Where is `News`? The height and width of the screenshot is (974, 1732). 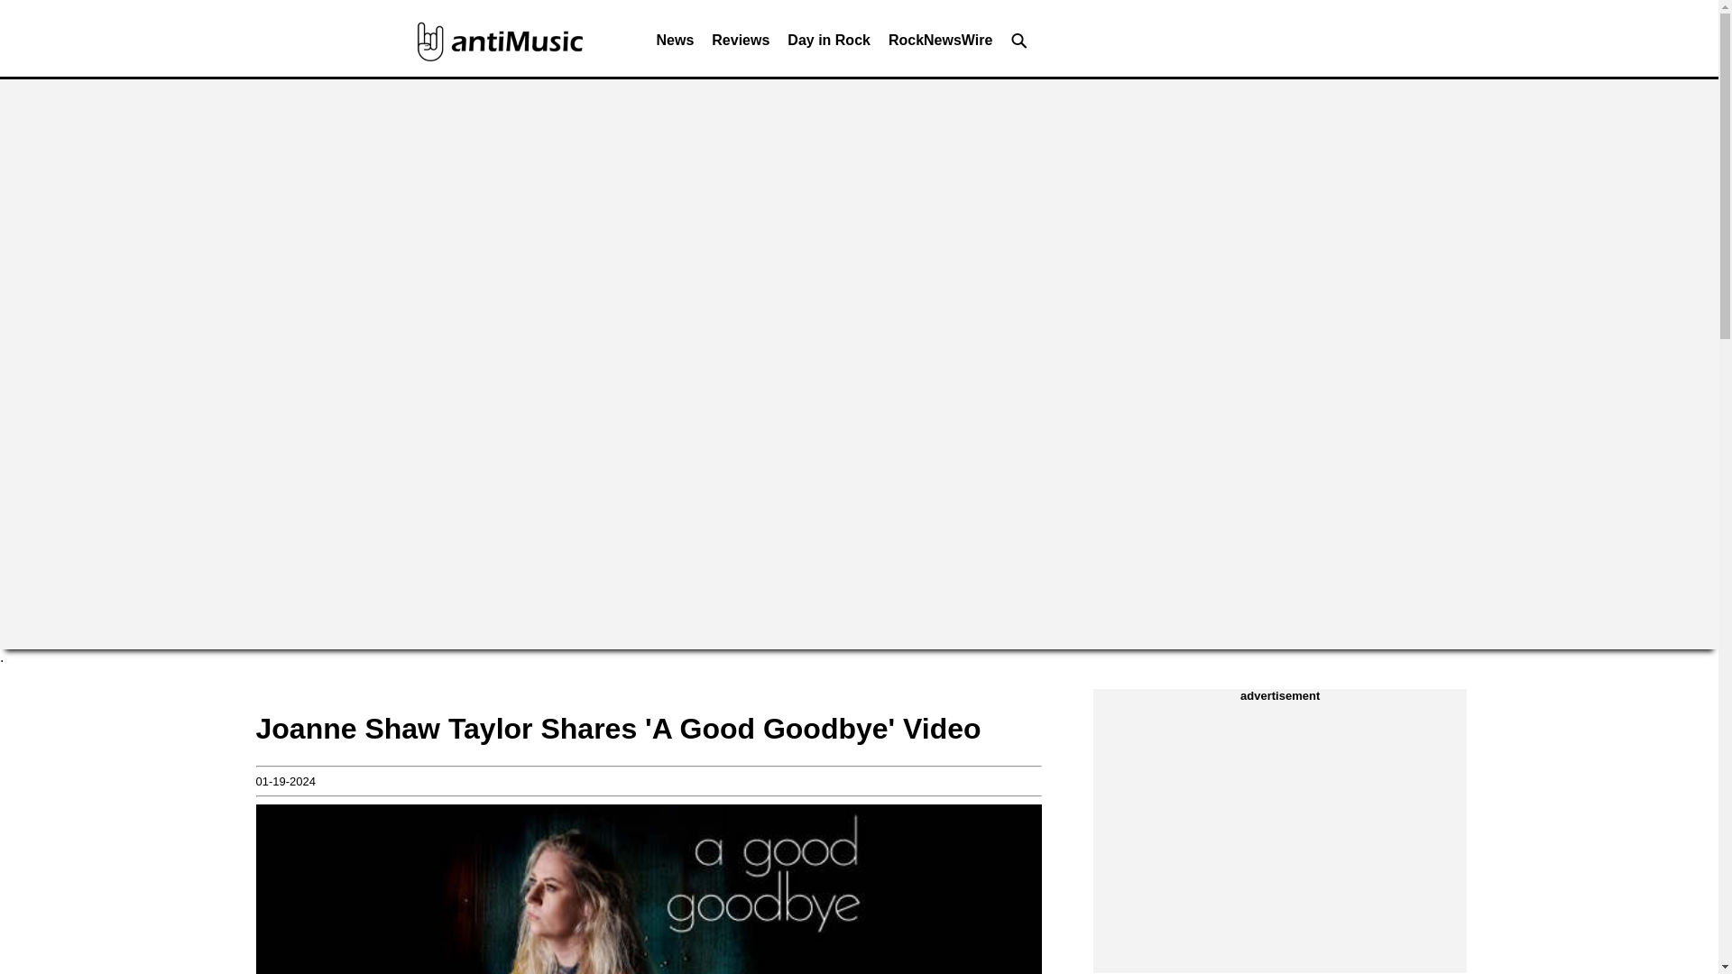 News is located at coordinates (675, 45).